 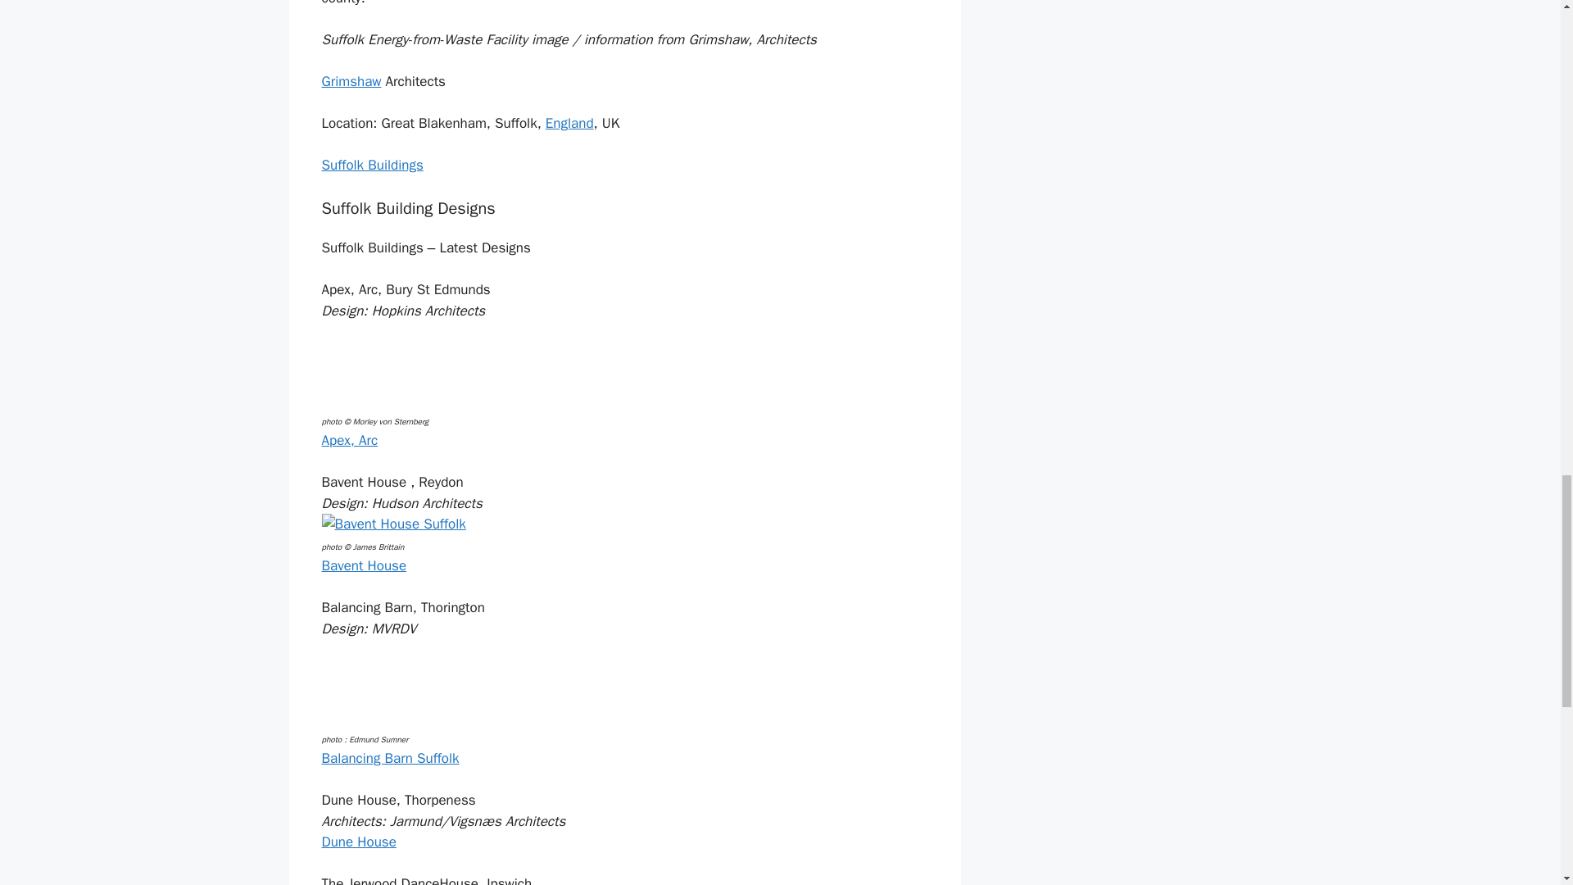 I want to click on Apex, Arc, so click(x=349, y=440).